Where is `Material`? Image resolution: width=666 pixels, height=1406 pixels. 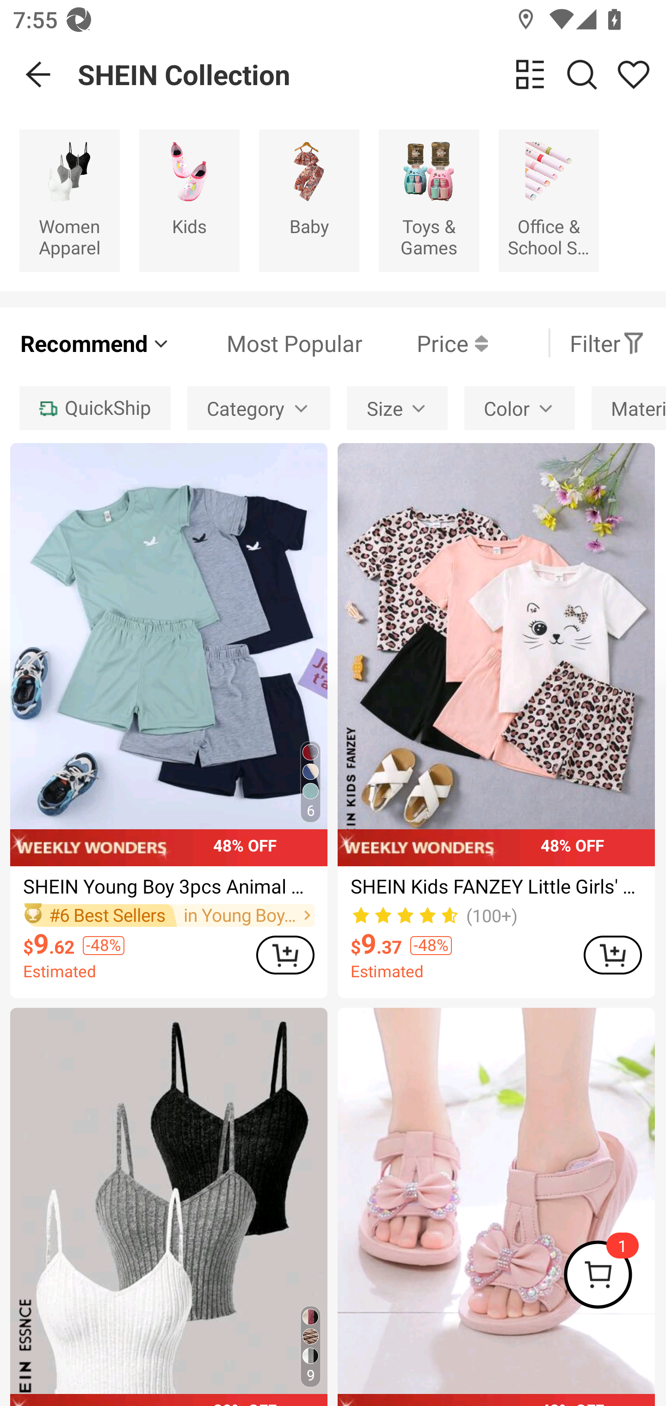 Material is located at coordinates (629, 408).